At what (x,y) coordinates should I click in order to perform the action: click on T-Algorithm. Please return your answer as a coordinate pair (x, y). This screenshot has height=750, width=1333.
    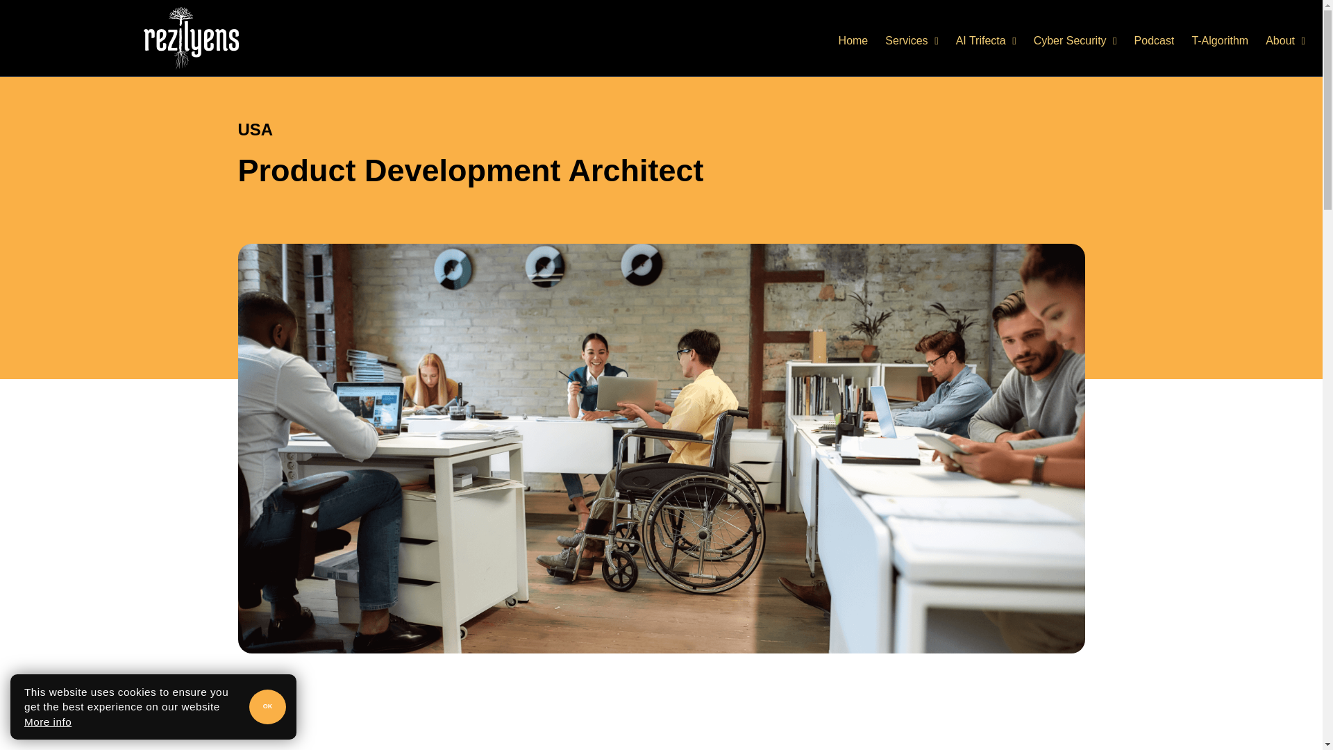
    Looking at the image, I should click on (1219, 40).